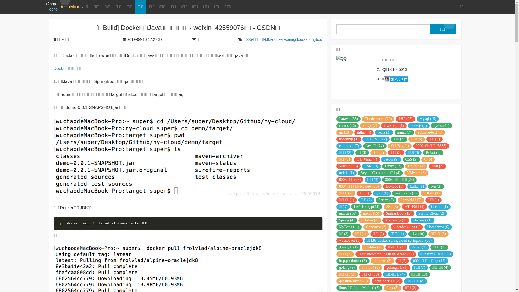  Describe the element at coordinates (371, 166) in the screenshot. I see `ES6 (19)` at that location.